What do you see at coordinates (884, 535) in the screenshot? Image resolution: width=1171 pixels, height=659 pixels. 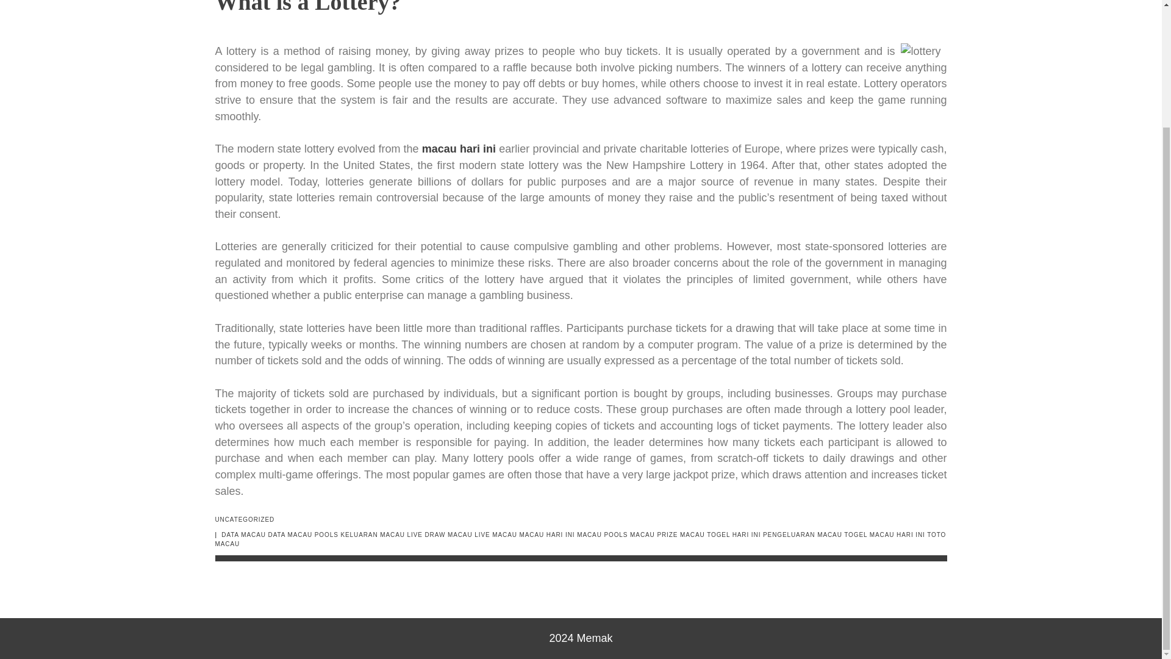 I see `TOGEL MACAU HARI INI` at bounding box center [884, 535].